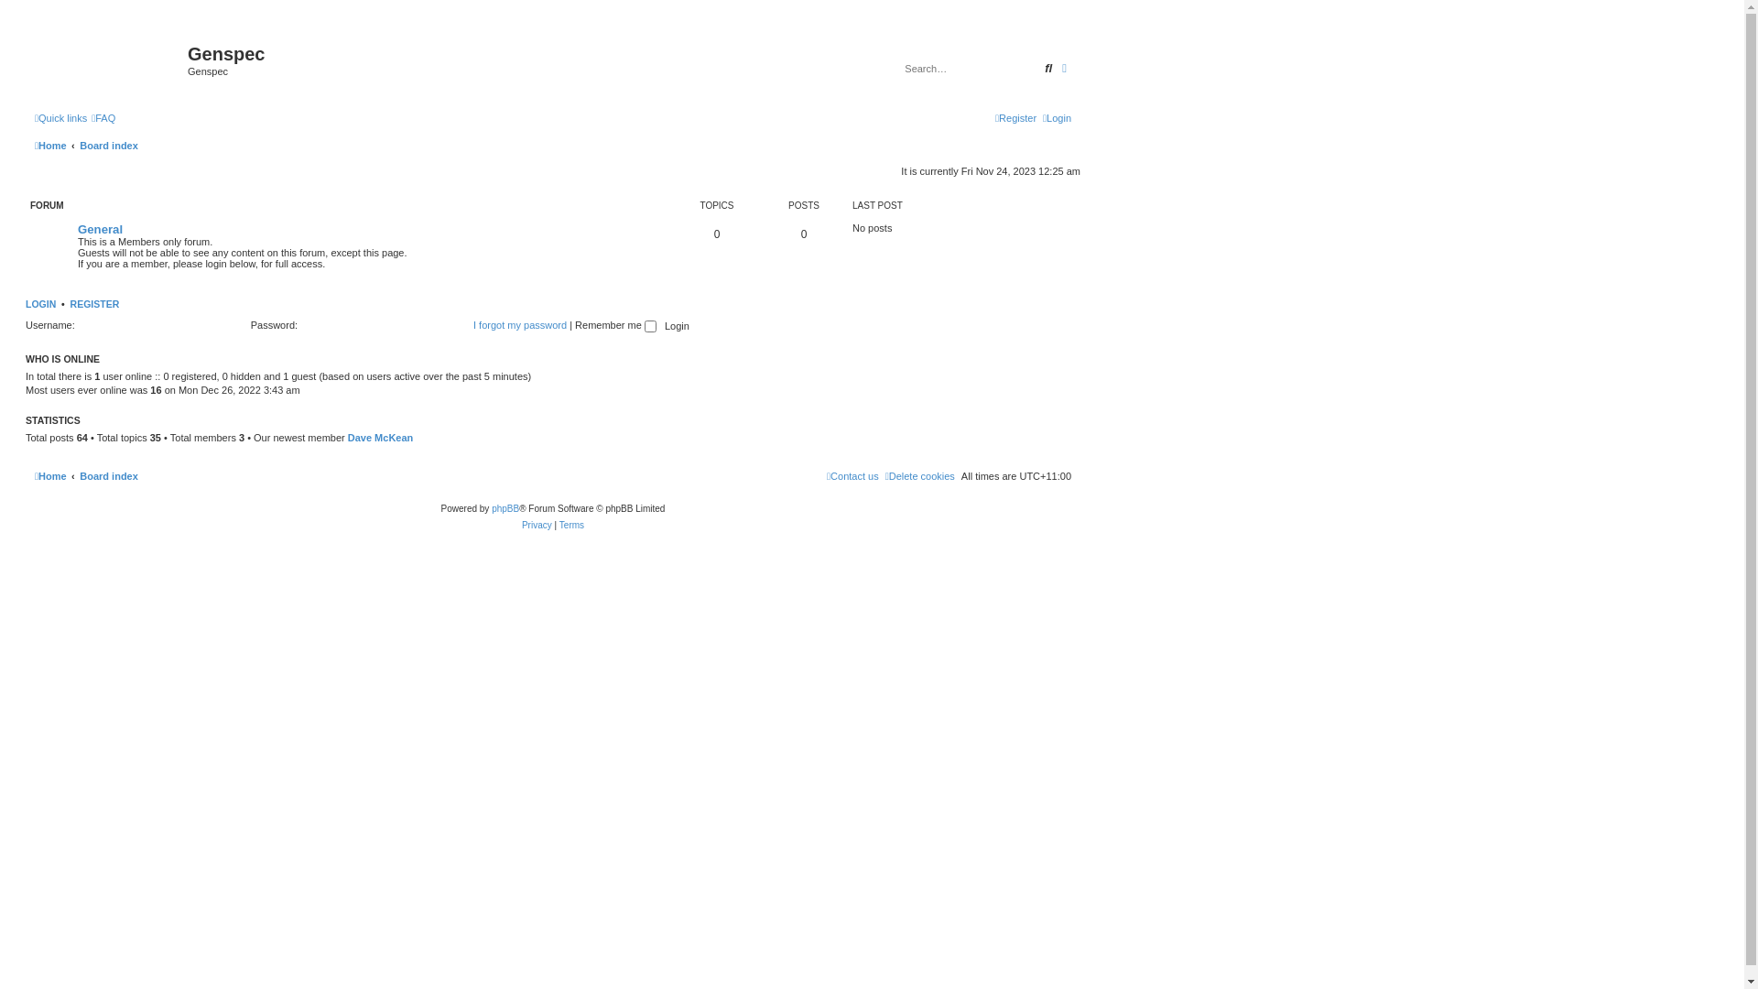 The height and width of the screenshot is (989, 1758). Describe the element at coordinates (520, 325) in the screenshot. I see `I forgot my password` at that location.